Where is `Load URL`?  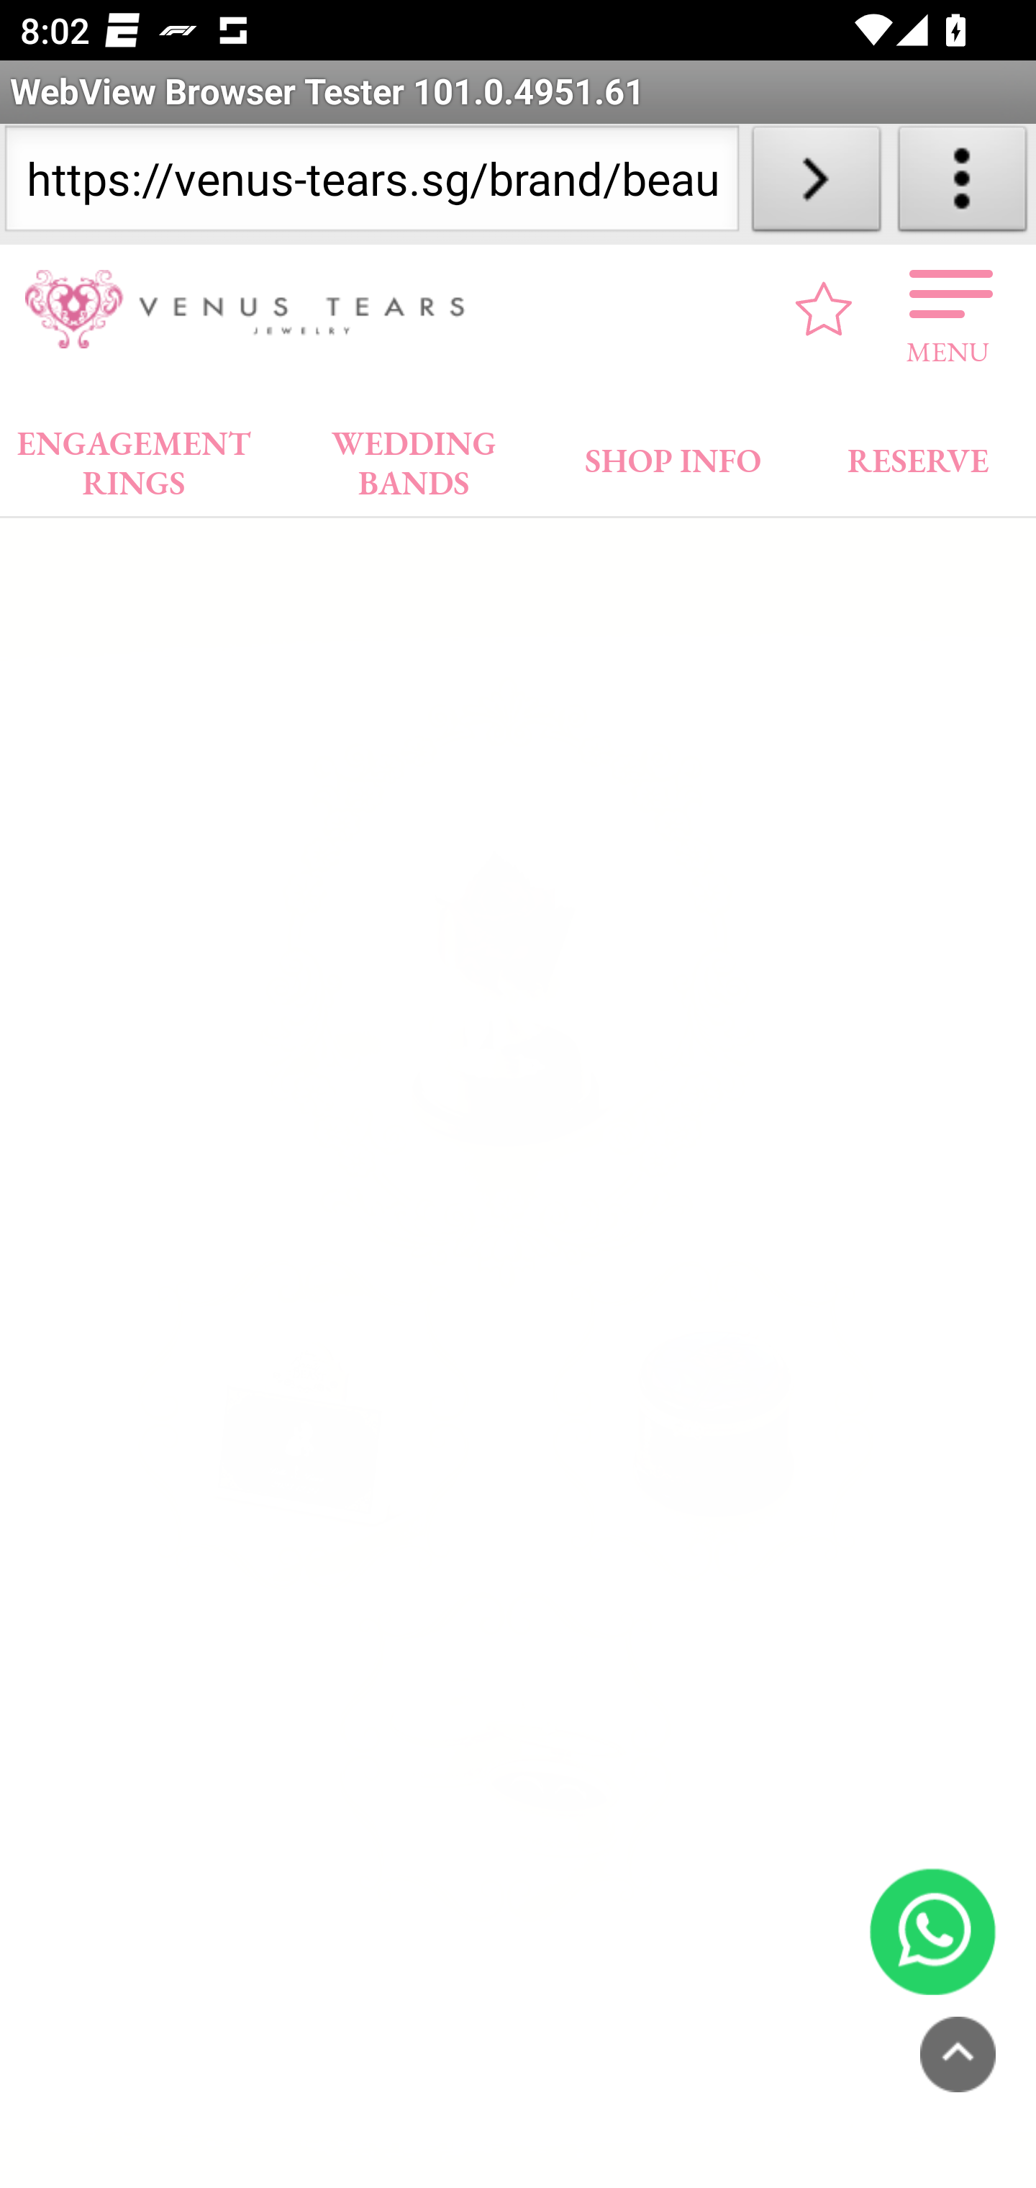 Load URL is located at coordinates (816, 184).